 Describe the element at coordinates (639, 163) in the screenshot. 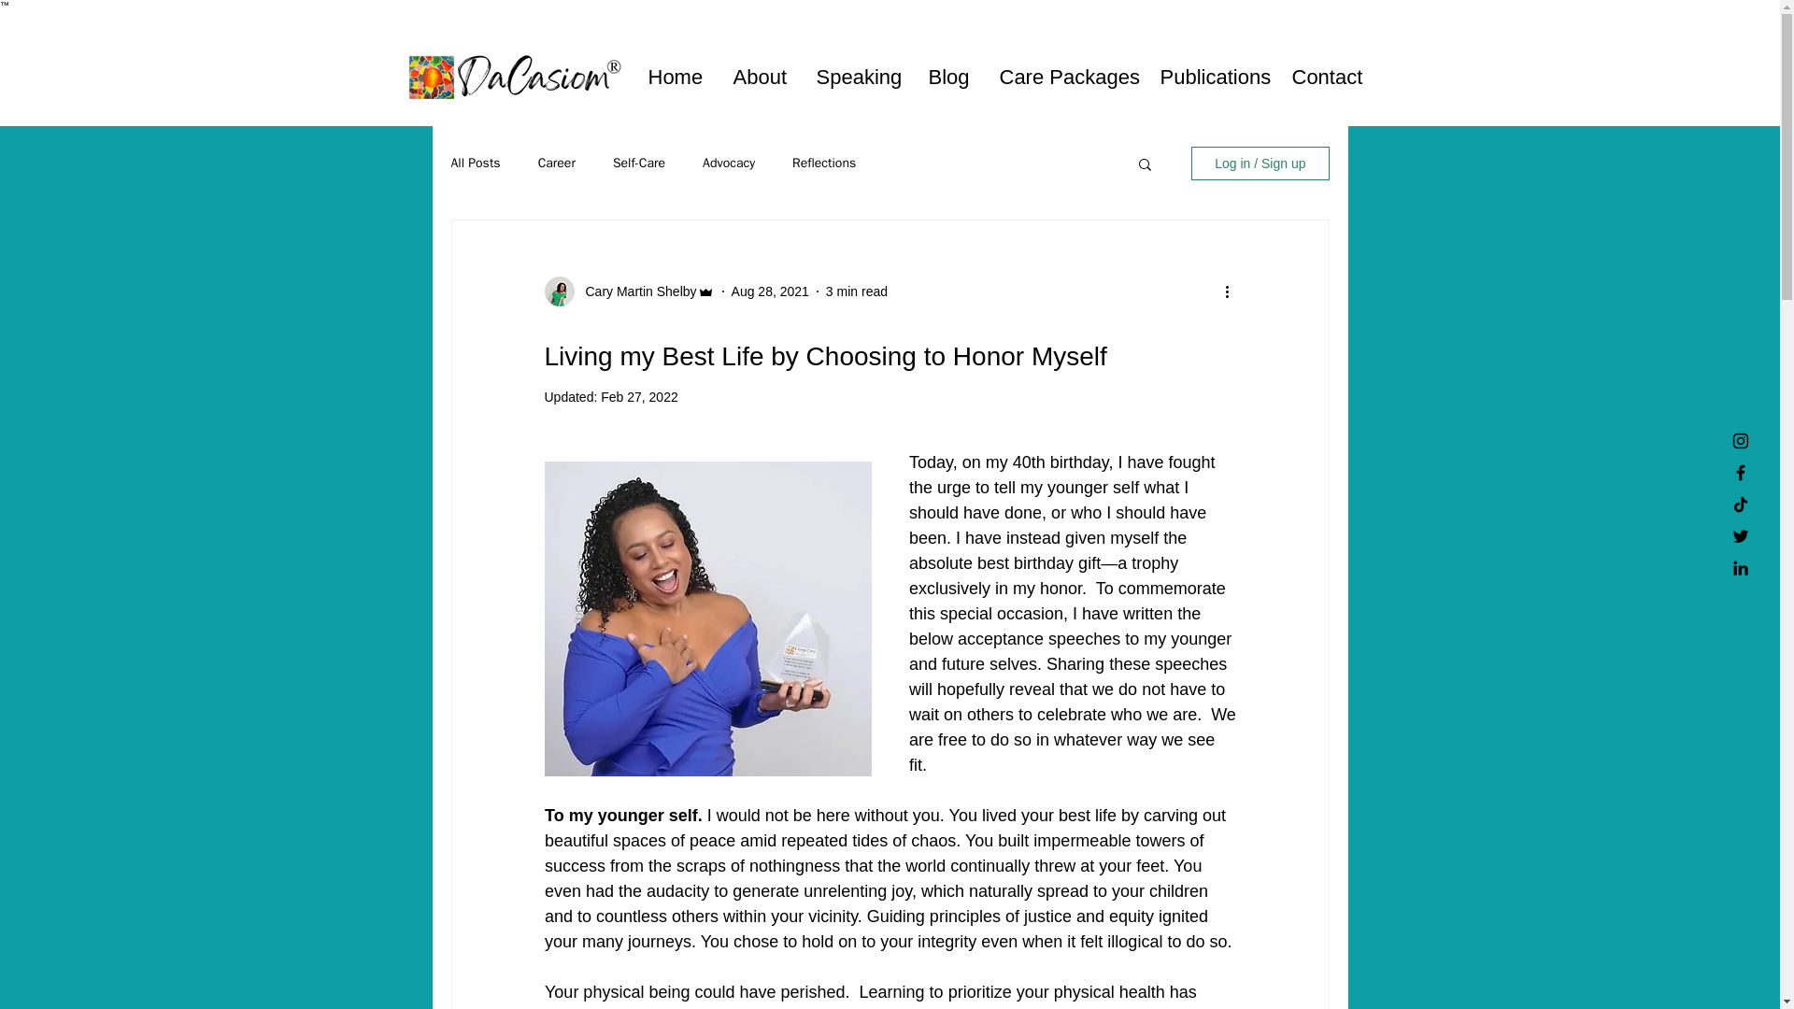

I see `Self-Care` at that location.